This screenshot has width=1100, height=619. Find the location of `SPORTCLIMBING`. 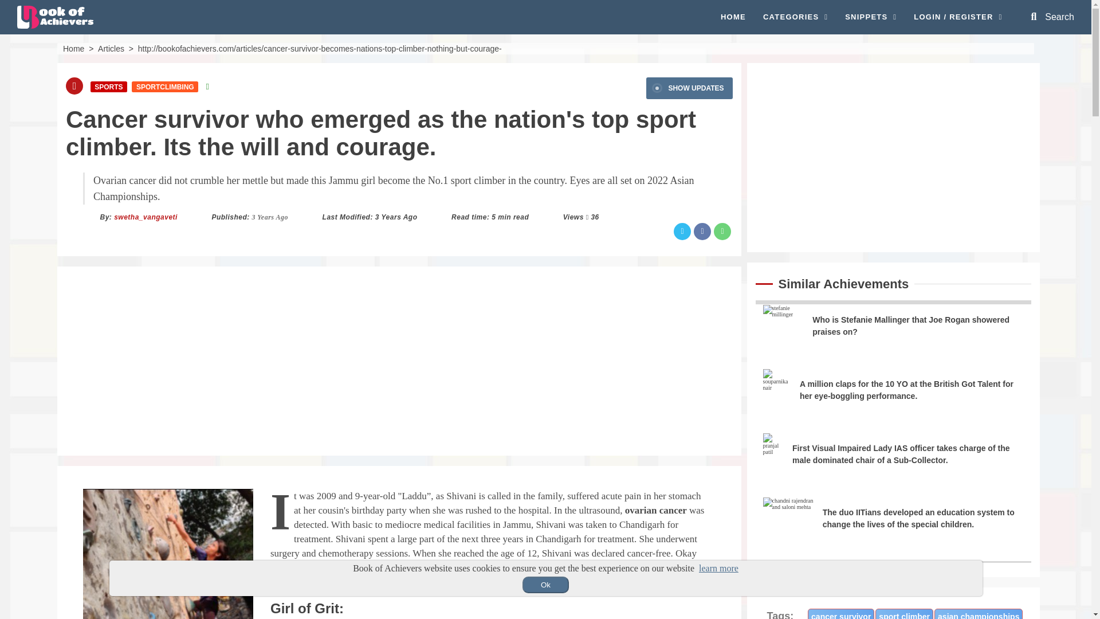

SPORTCLIMBING is located at coordinates (165, 86).